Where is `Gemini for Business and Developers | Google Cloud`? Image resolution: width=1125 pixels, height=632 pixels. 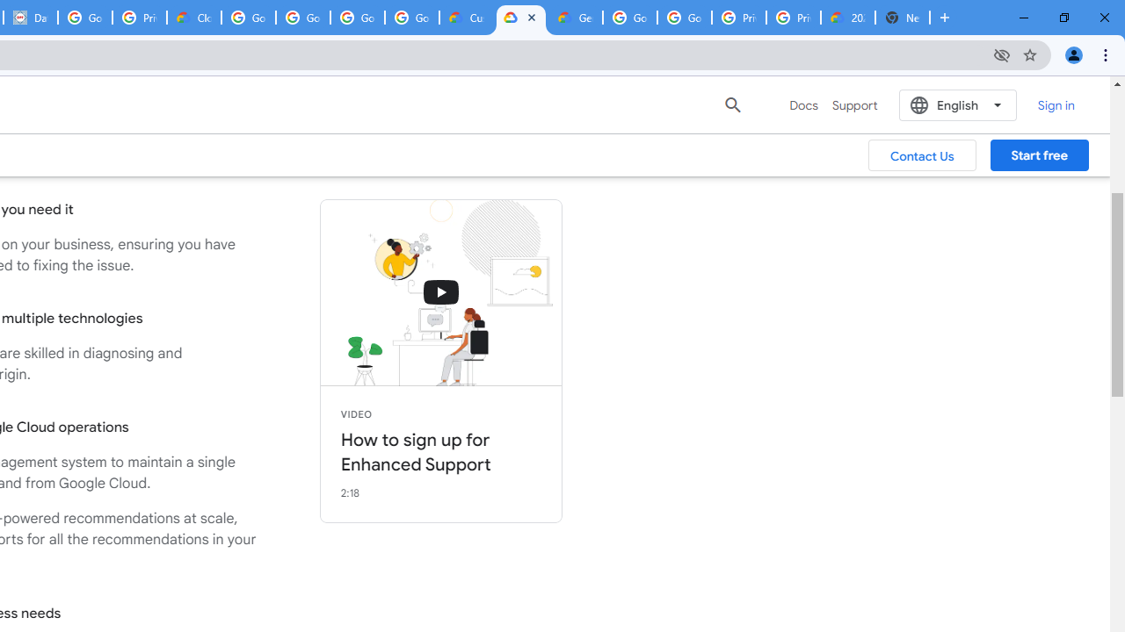 Gemini for Business and Developers | Google Cloud is located at coordinates (575, 18).